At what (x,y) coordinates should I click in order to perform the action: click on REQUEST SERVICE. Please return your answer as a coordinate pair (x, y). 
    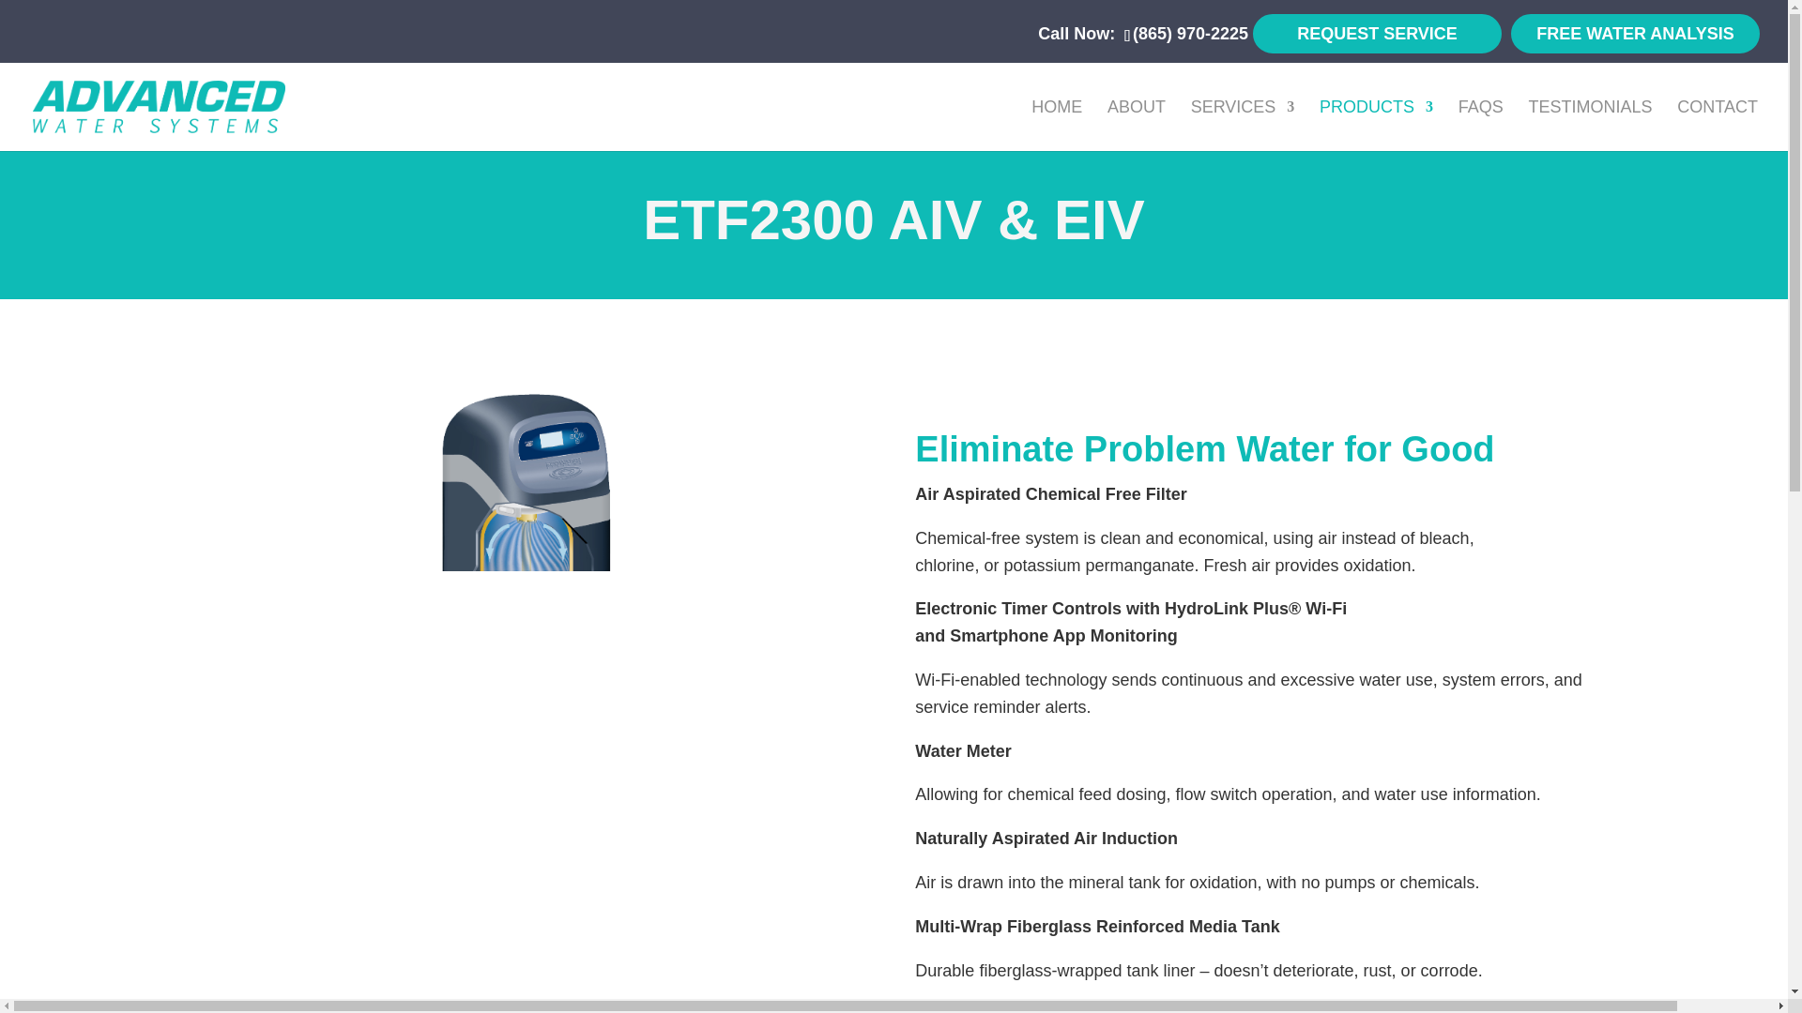
    Looking at the image, I should click on (1376, 34).